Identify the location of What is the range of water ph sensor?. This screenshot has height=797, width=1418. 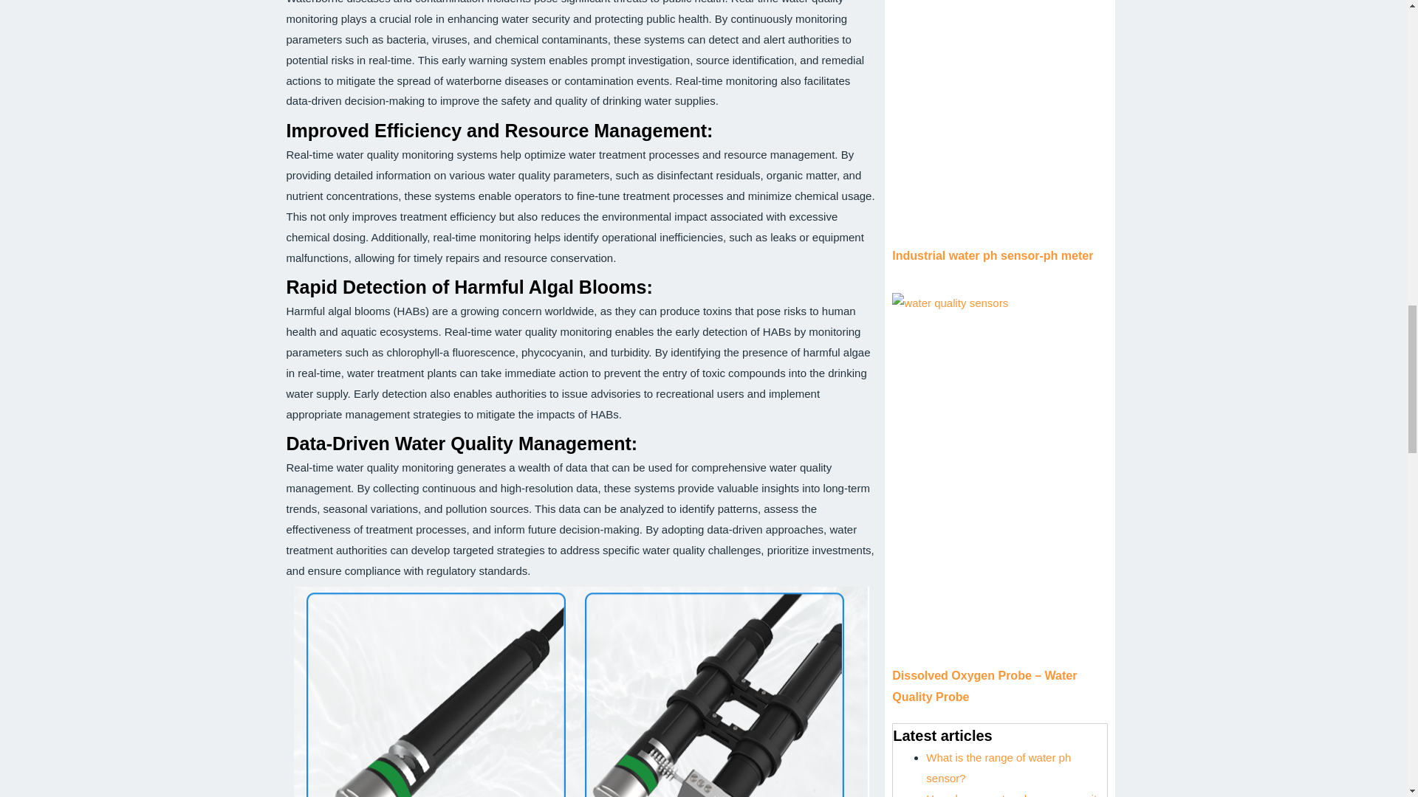
(998, 767).